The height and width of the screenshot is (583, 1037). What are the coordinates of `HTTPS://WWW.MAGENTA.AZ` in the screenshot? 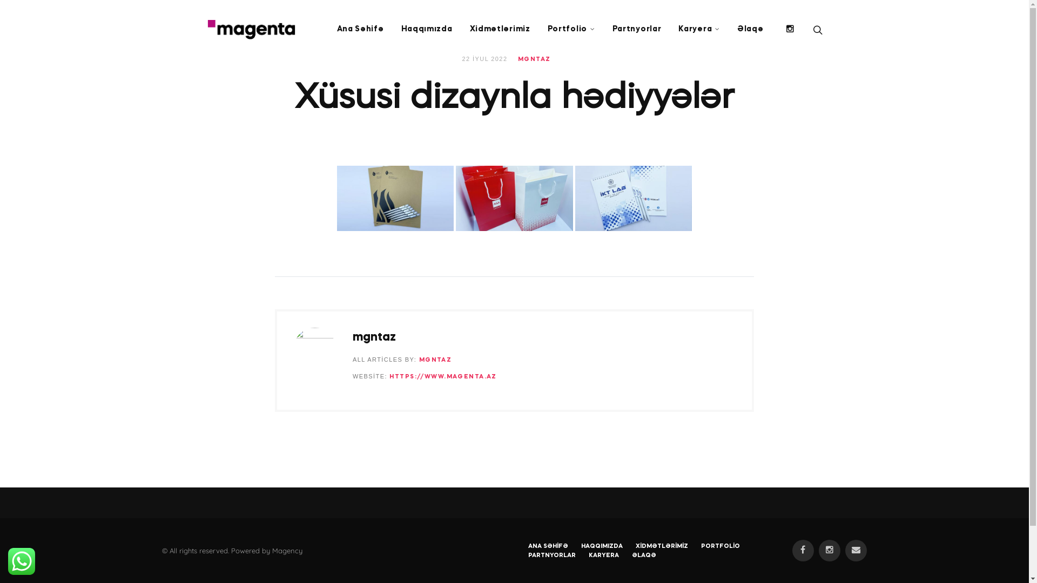 It's located at (443, 377).